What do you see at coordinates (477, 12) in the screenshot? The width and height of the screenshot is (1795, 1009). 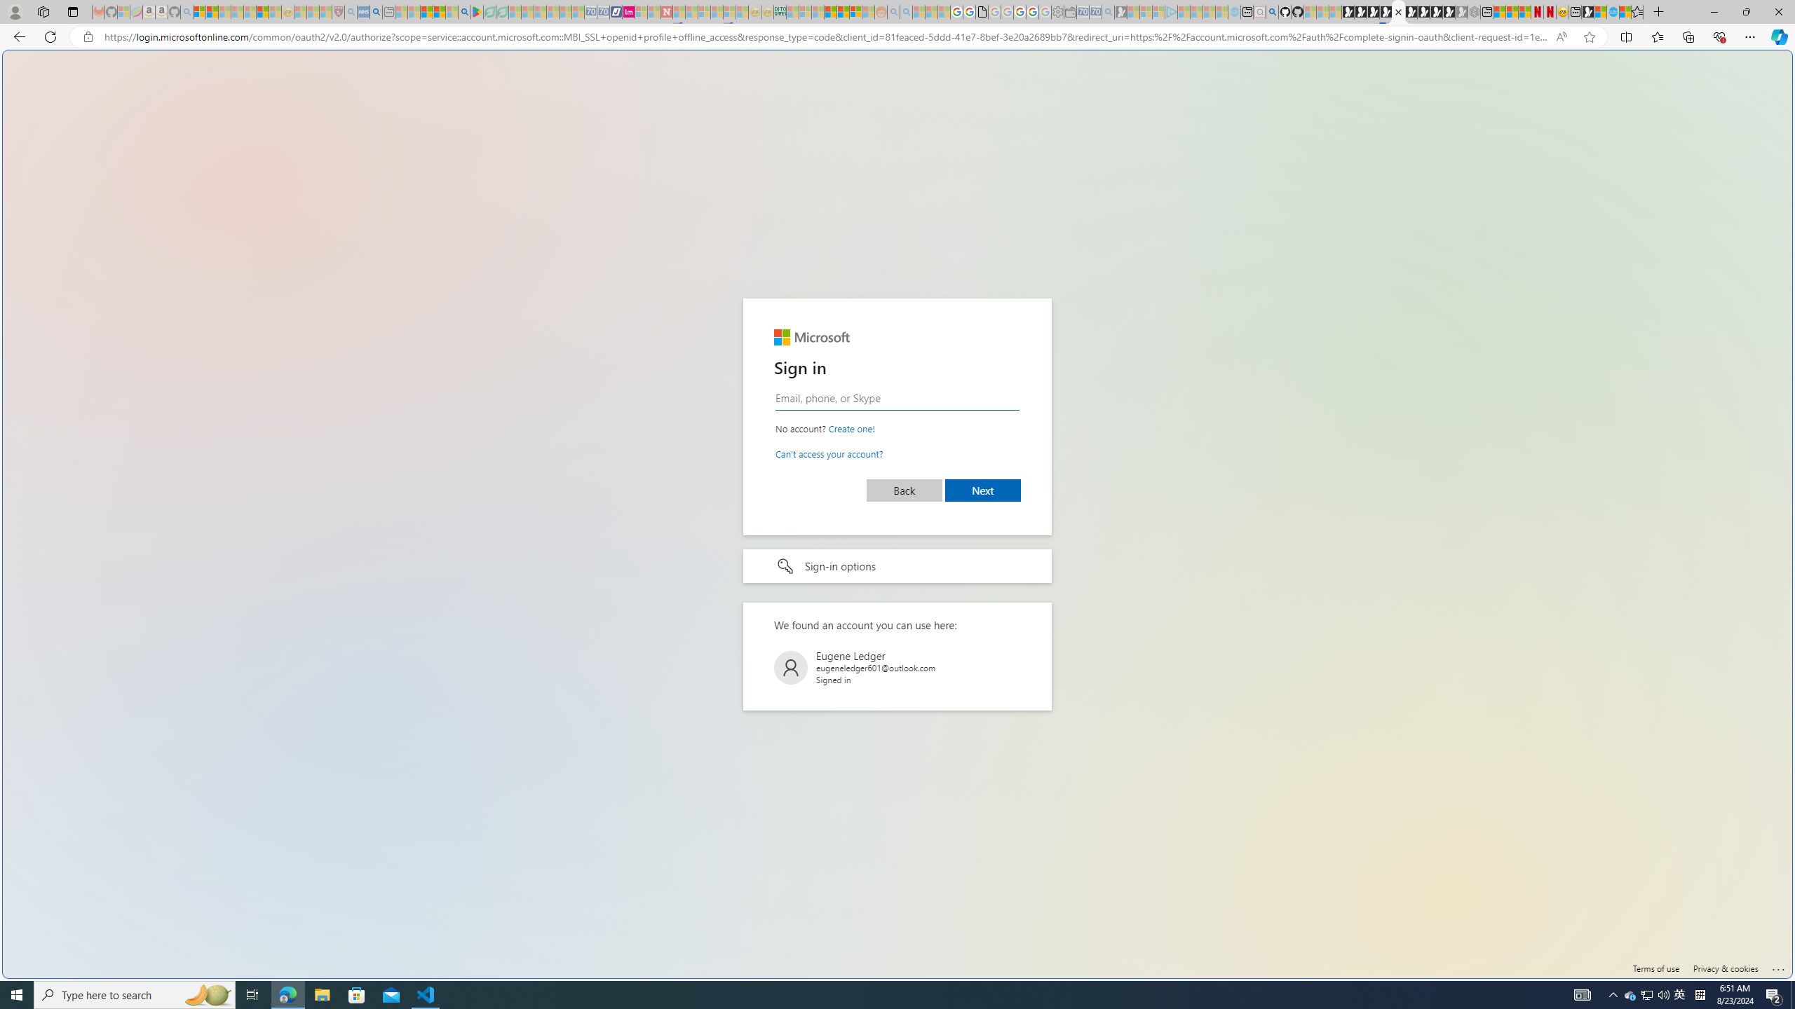 I see `Bluey: Let's Play! - Apps on Google Play` at bounding box center [477, 12].